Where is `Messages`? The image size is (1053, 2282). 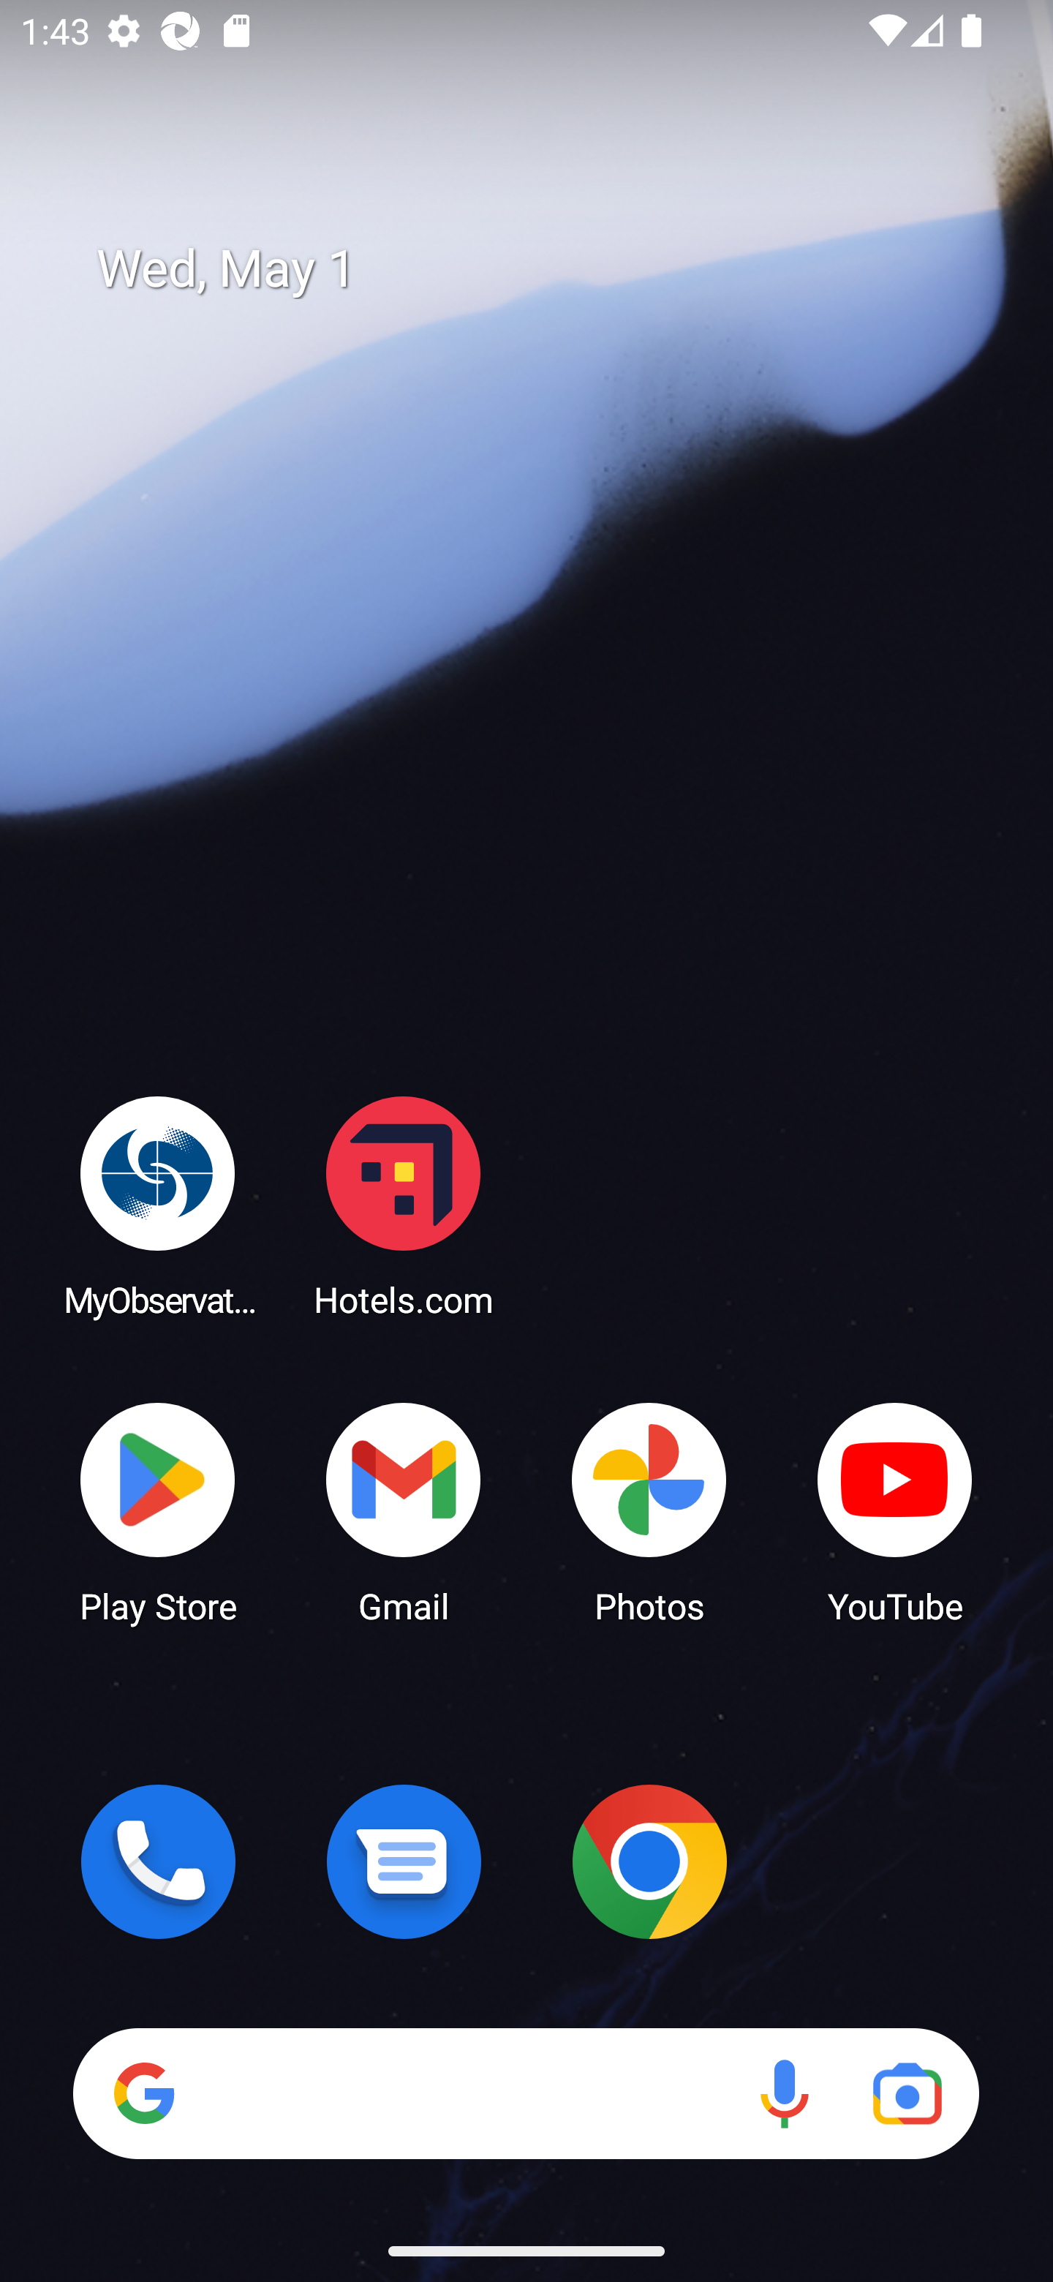
Messages is located at coordinates (404, 1861).